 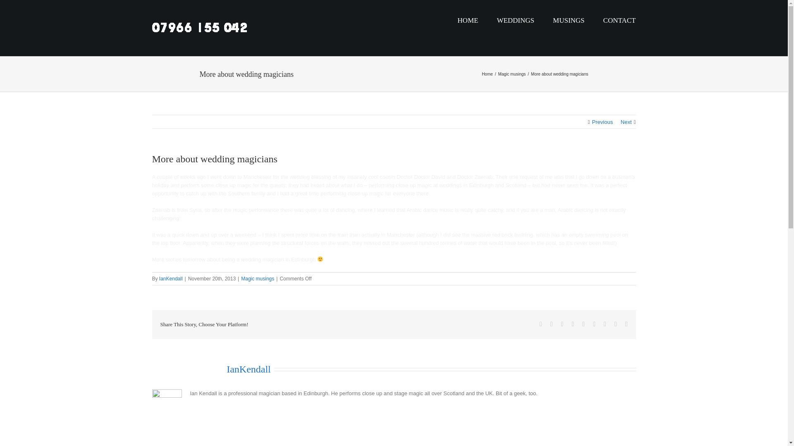 What do you see at coordinates (515, 21) in the screenshot?
I see `WEDDINGS` at bounding box center [515, 21].